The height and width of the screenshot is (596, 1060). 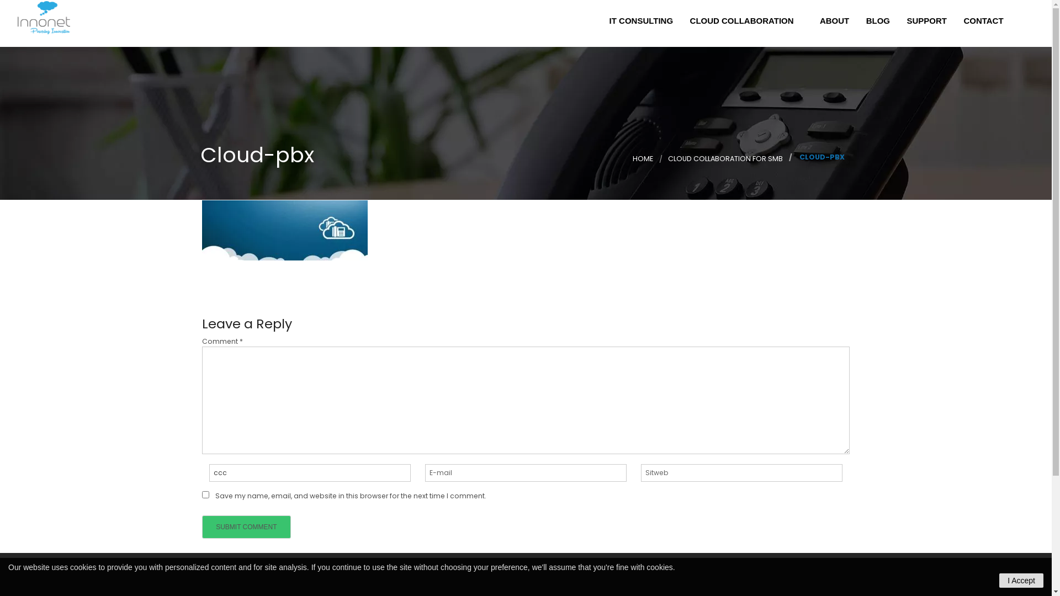 What do you see at coordinates (834, 23) in the screenshot?
I see `ABOUT` at bounding box center [834, 23].